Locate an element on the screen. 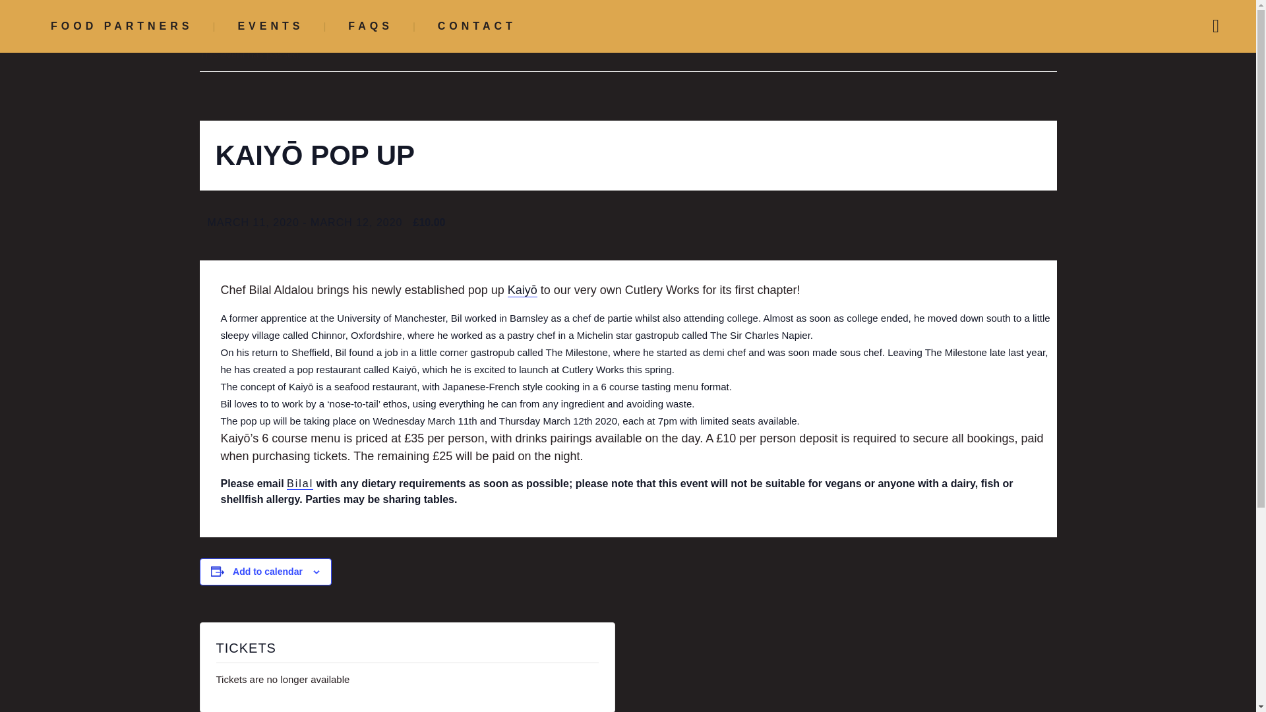 This screenshot has height=712, width=1266. CUTLERYWORKS is located at coordinates (305, 353).